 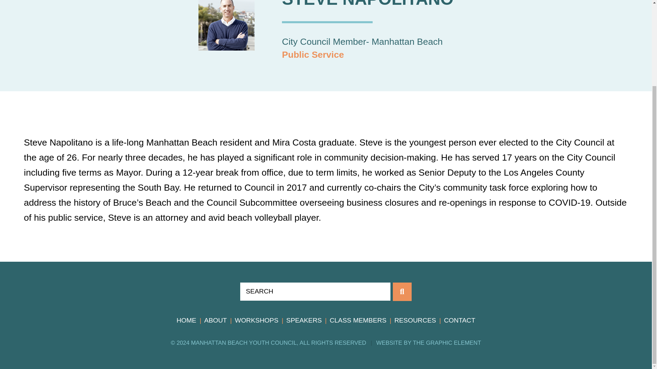 I want to click on HOME, so click(x=186, y=320).